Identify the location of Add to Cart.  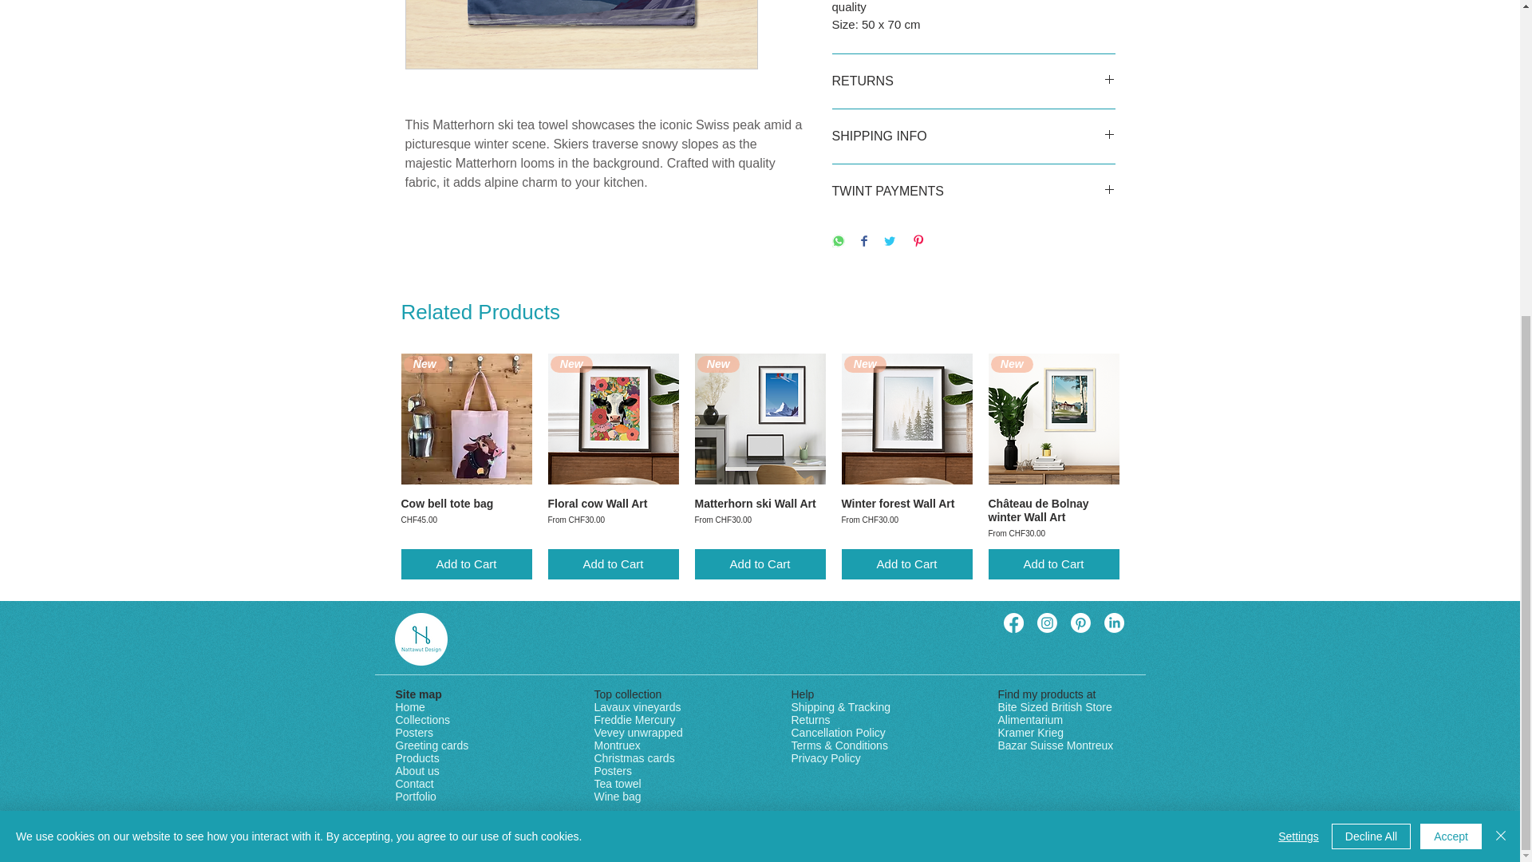
(466, 519).